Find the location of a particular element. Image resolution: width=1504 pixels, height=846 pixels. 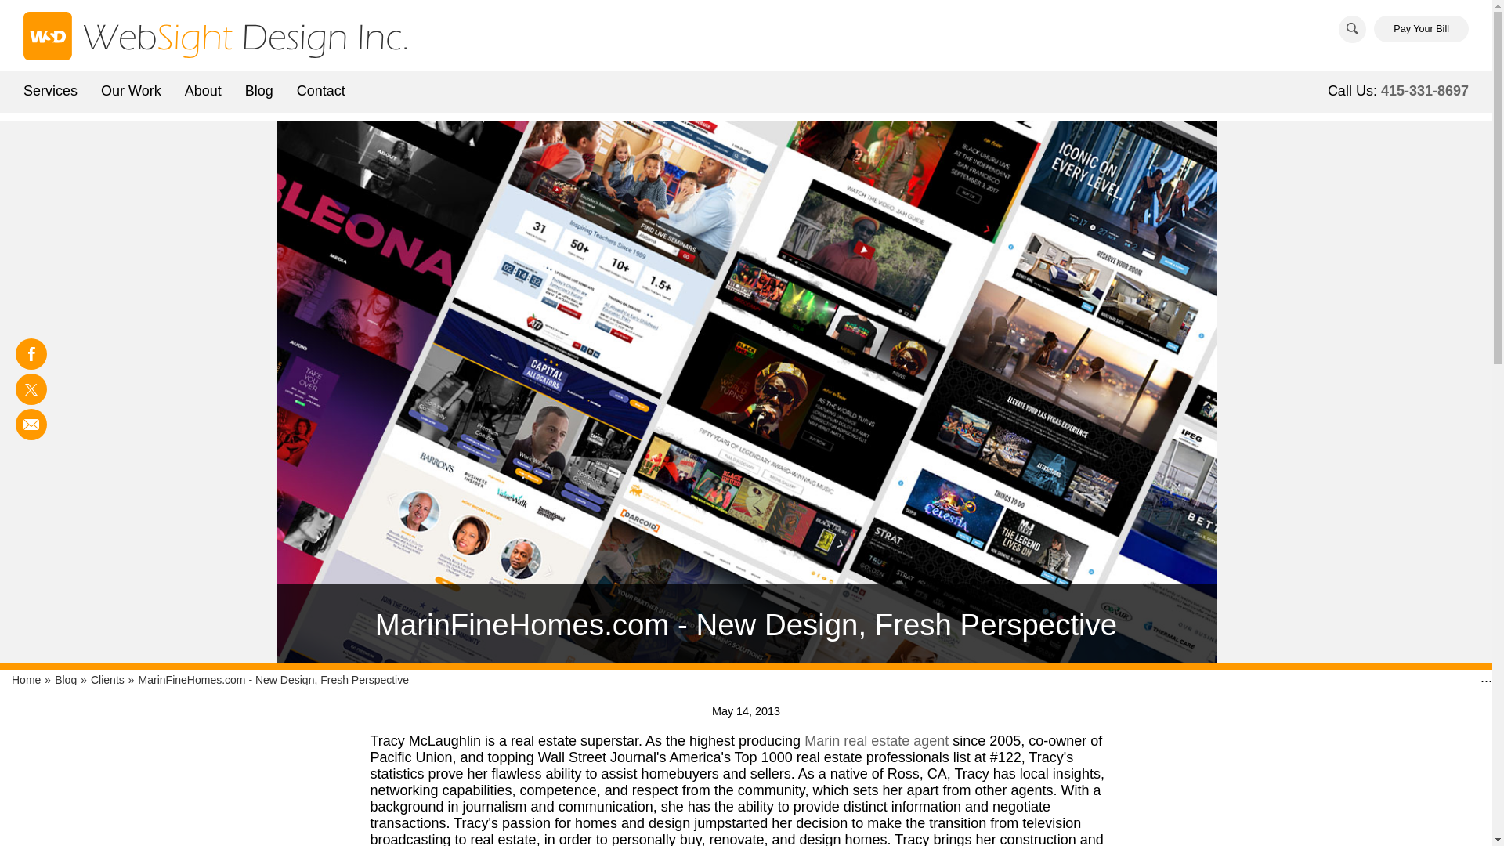

Blog is located at coordinates (65, 679).